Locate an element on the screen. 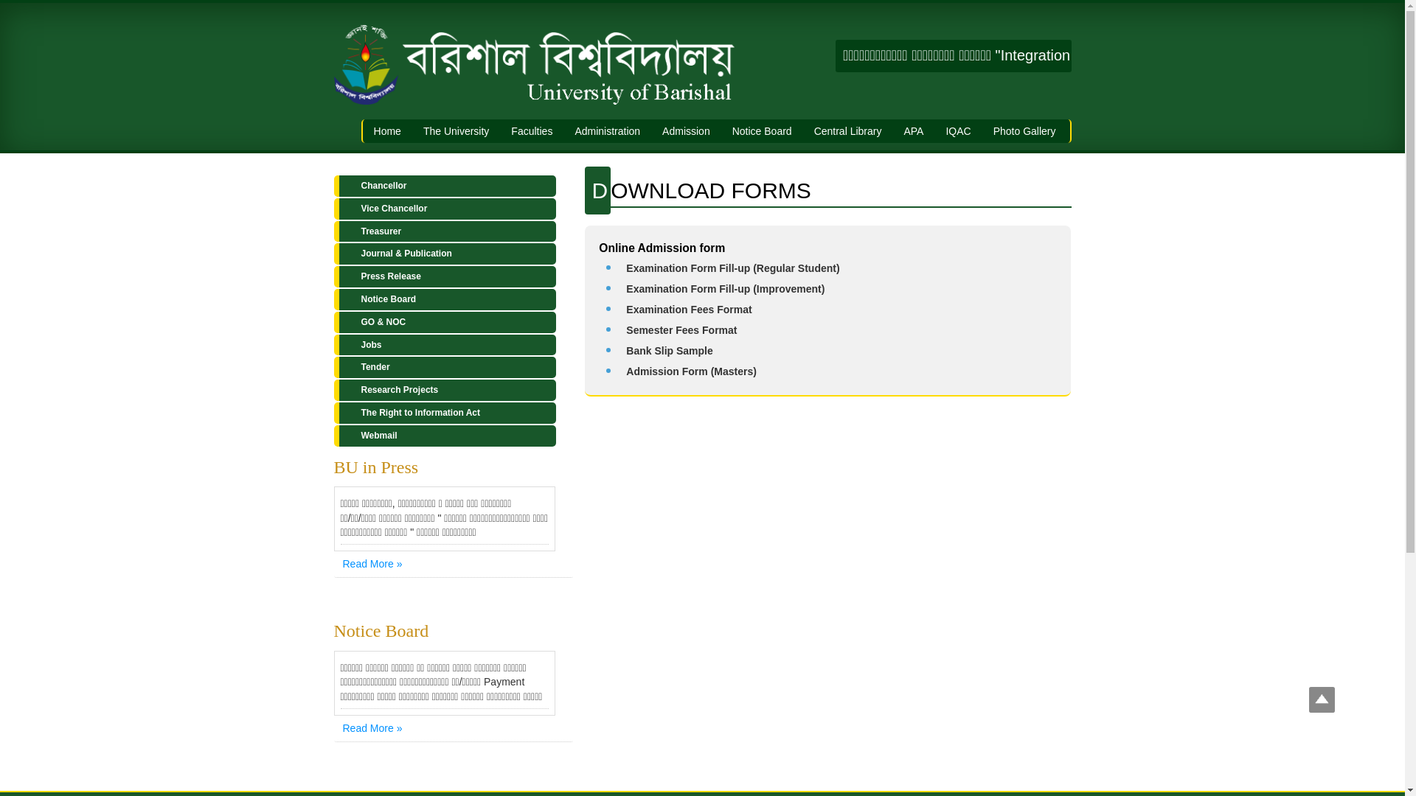 The height and width of the screenshot is (796, 1416). Research Projects is located at coordinates (444, 391).